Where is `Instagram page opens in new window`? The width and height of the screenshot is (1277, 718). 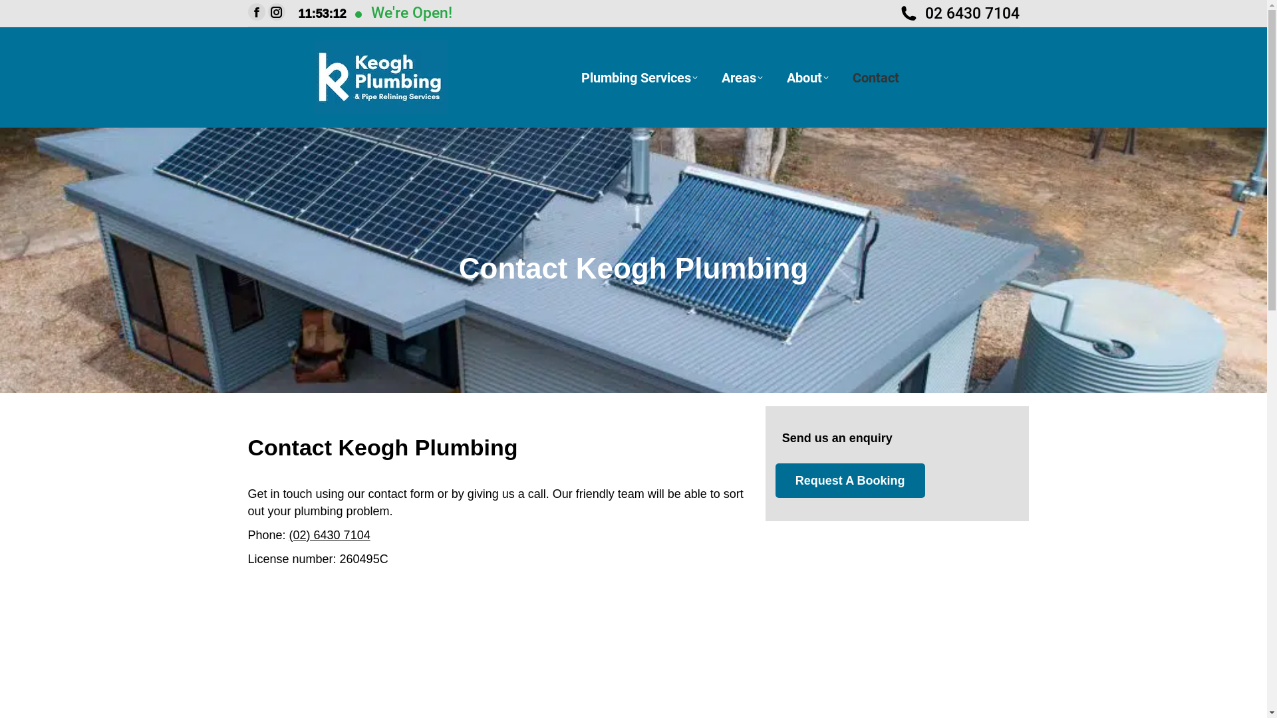 Instagram page opens in new window is located at coordinates (276, 12).